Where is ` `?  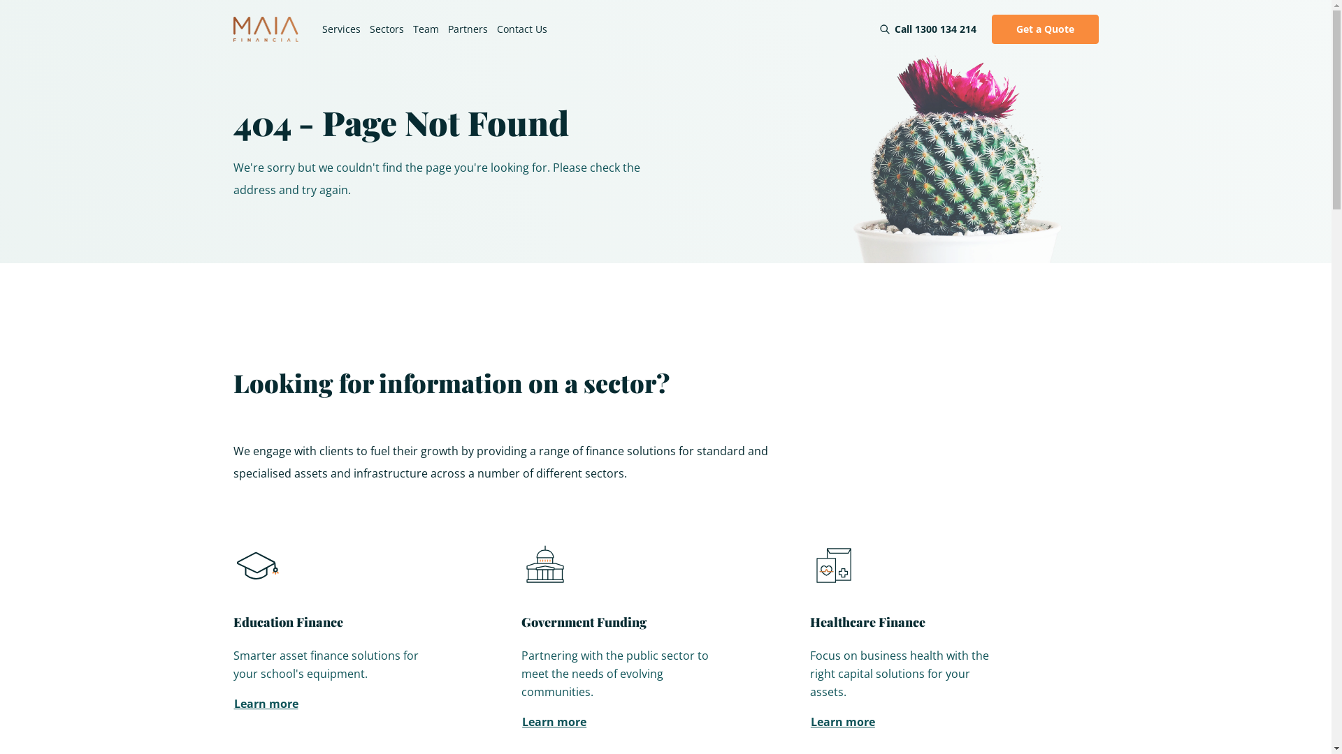   is located at coordinates (257, 556).